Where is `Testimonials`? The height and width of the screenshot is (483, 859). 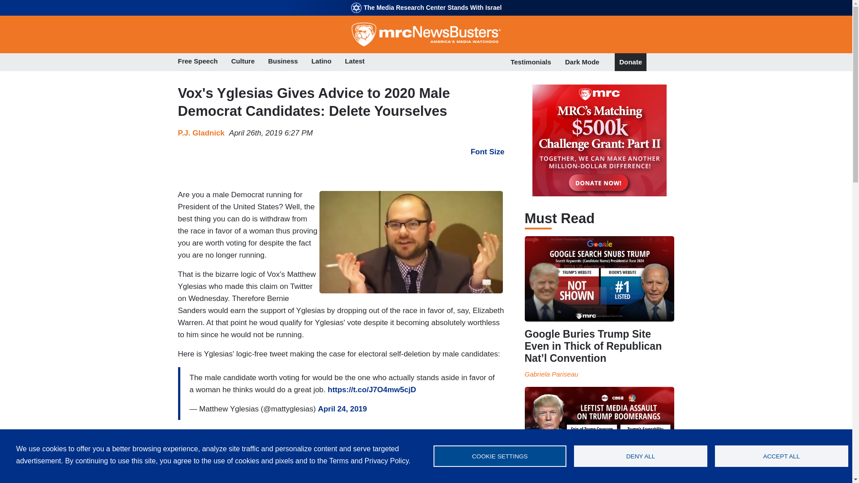 Testimonials is located at coordinates (531, 62).